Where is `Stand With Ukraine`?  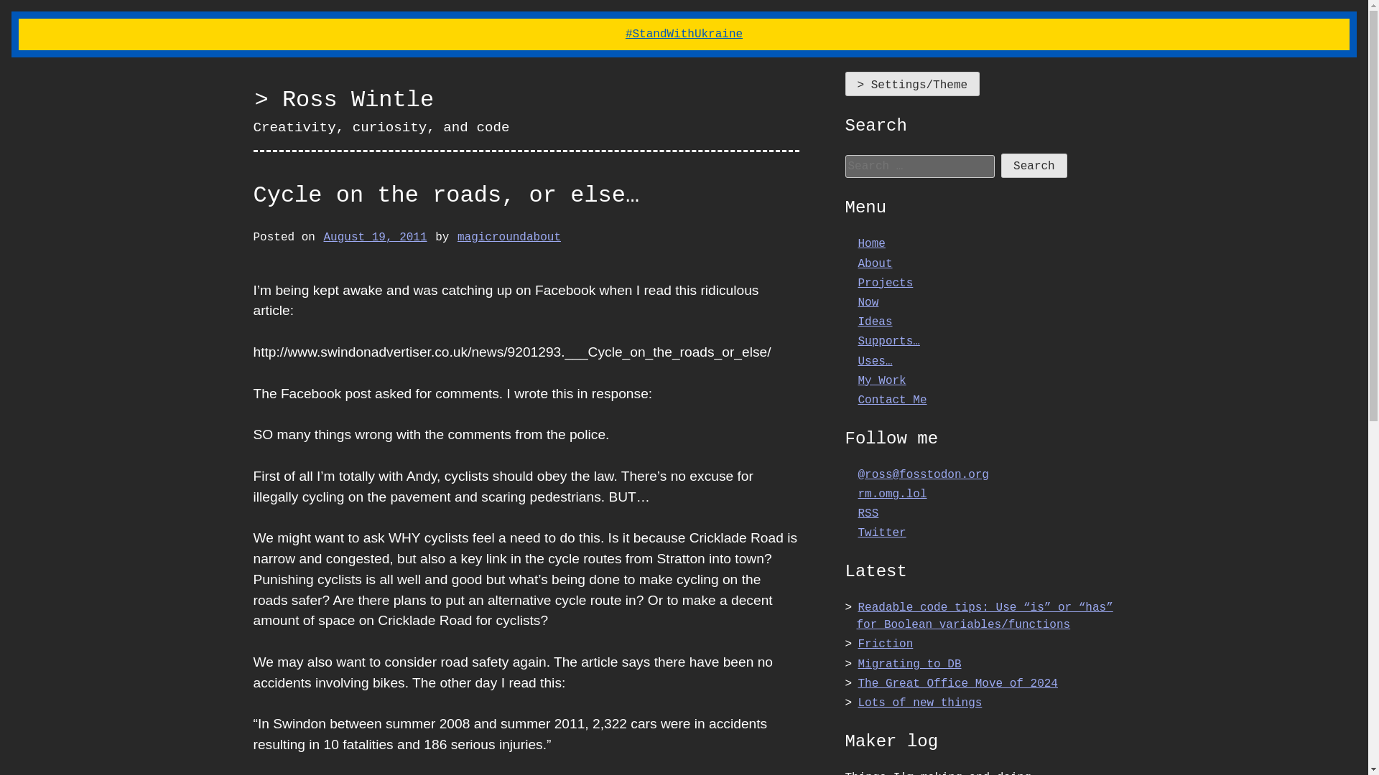 Stand With Ukraine is located at coordinates (684, 34).